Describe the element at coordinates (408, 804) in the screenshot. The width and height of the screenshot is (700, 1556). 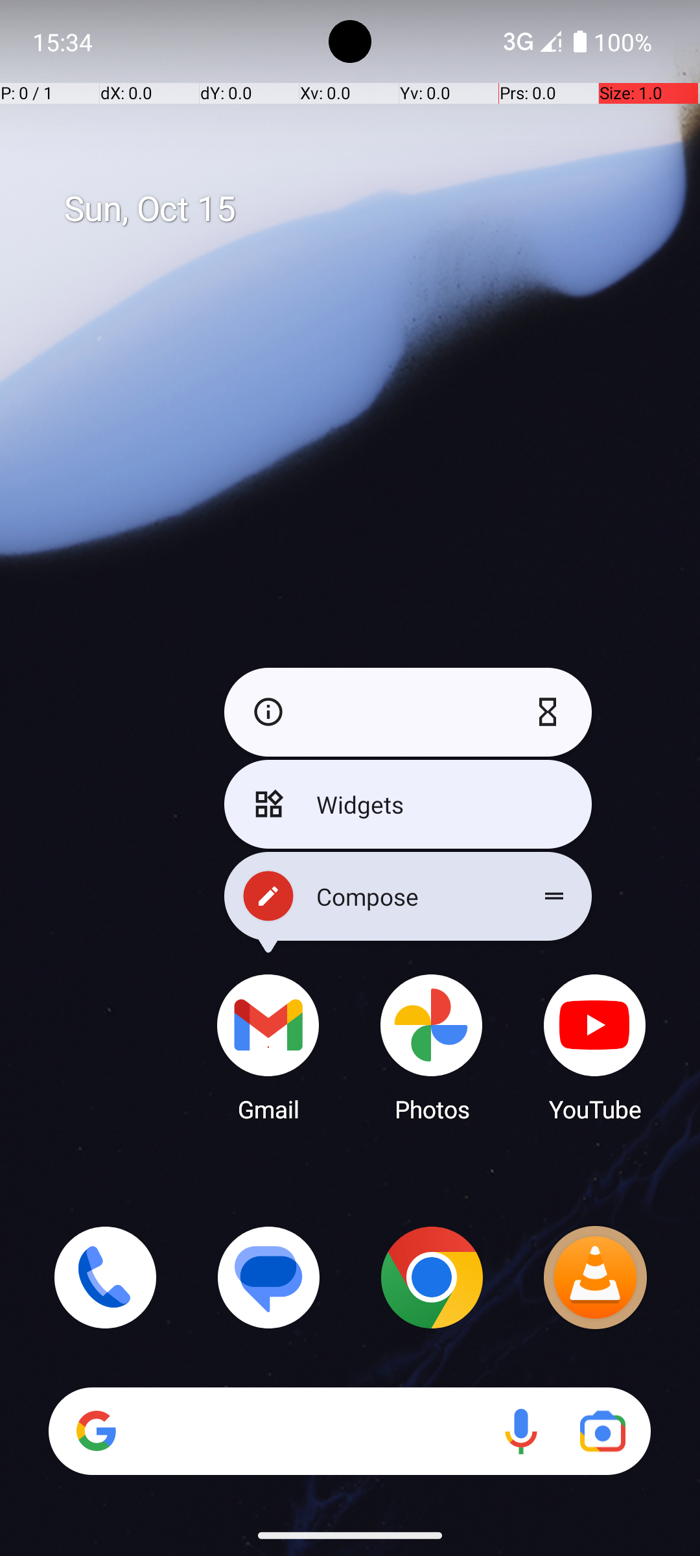
I see `Widgets` at that location.